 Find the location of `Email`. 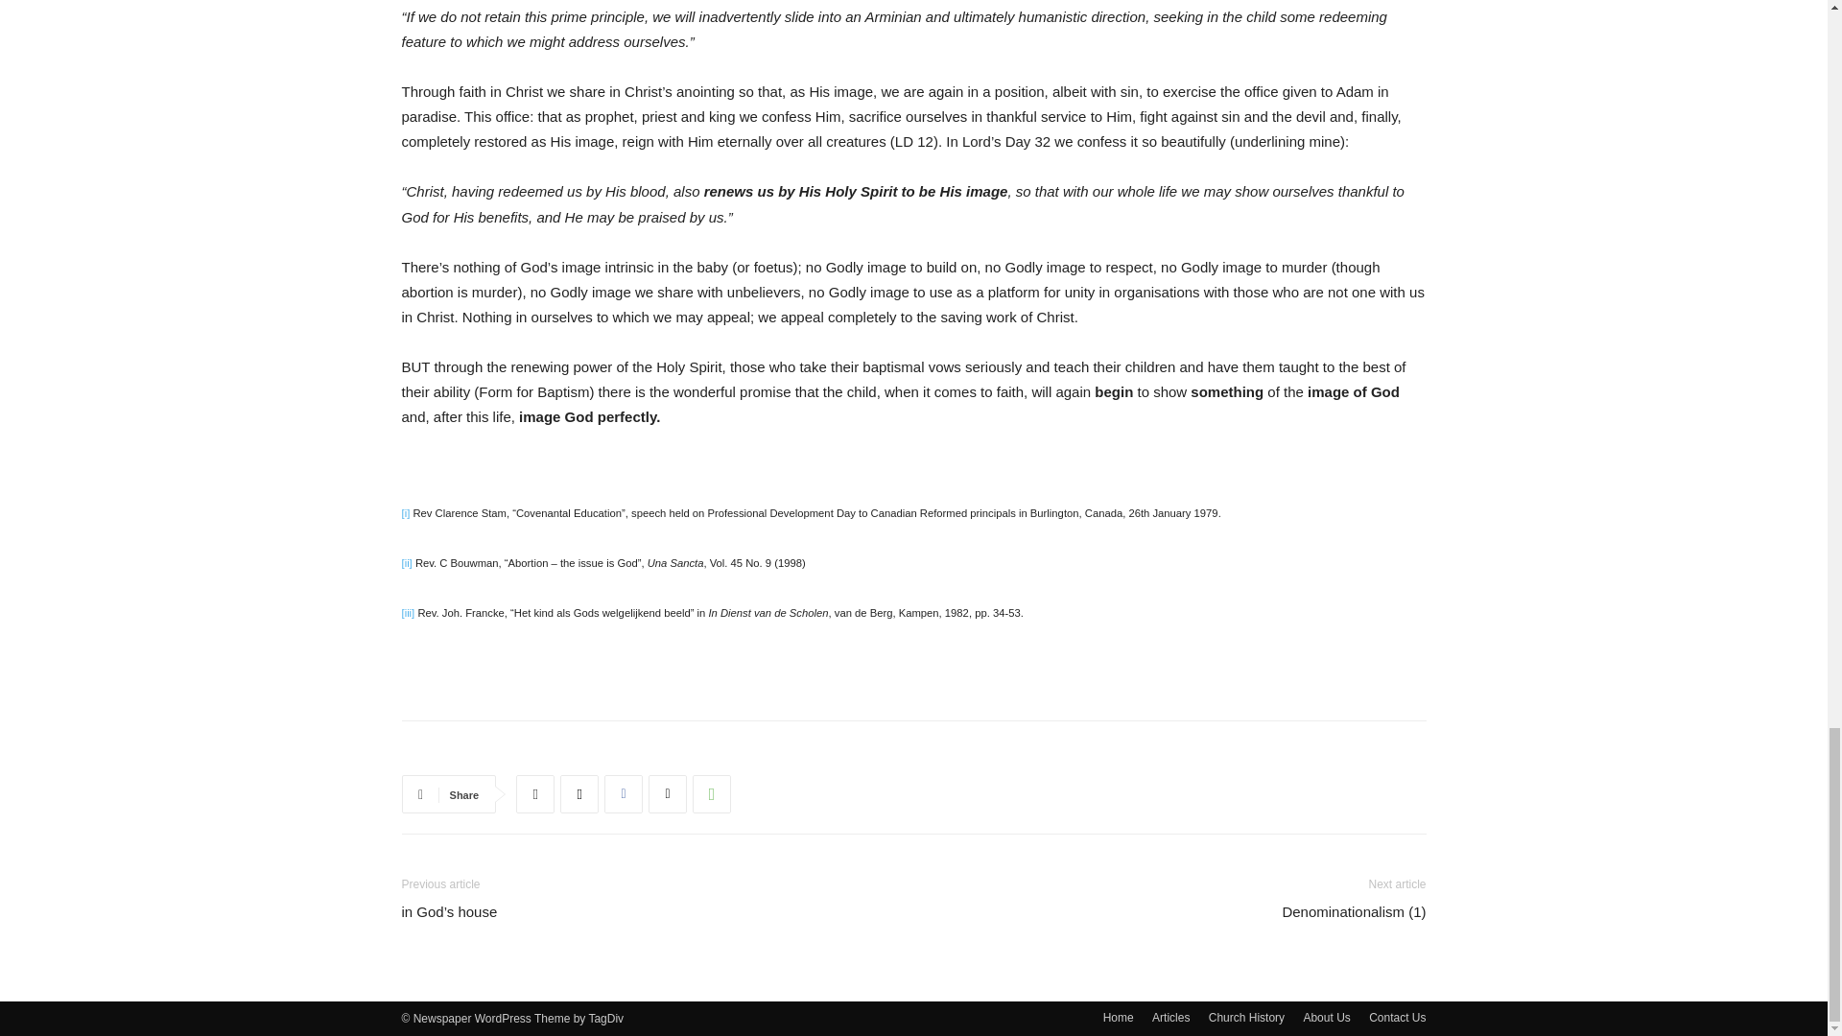

Email is located at coordinates (579, 793).